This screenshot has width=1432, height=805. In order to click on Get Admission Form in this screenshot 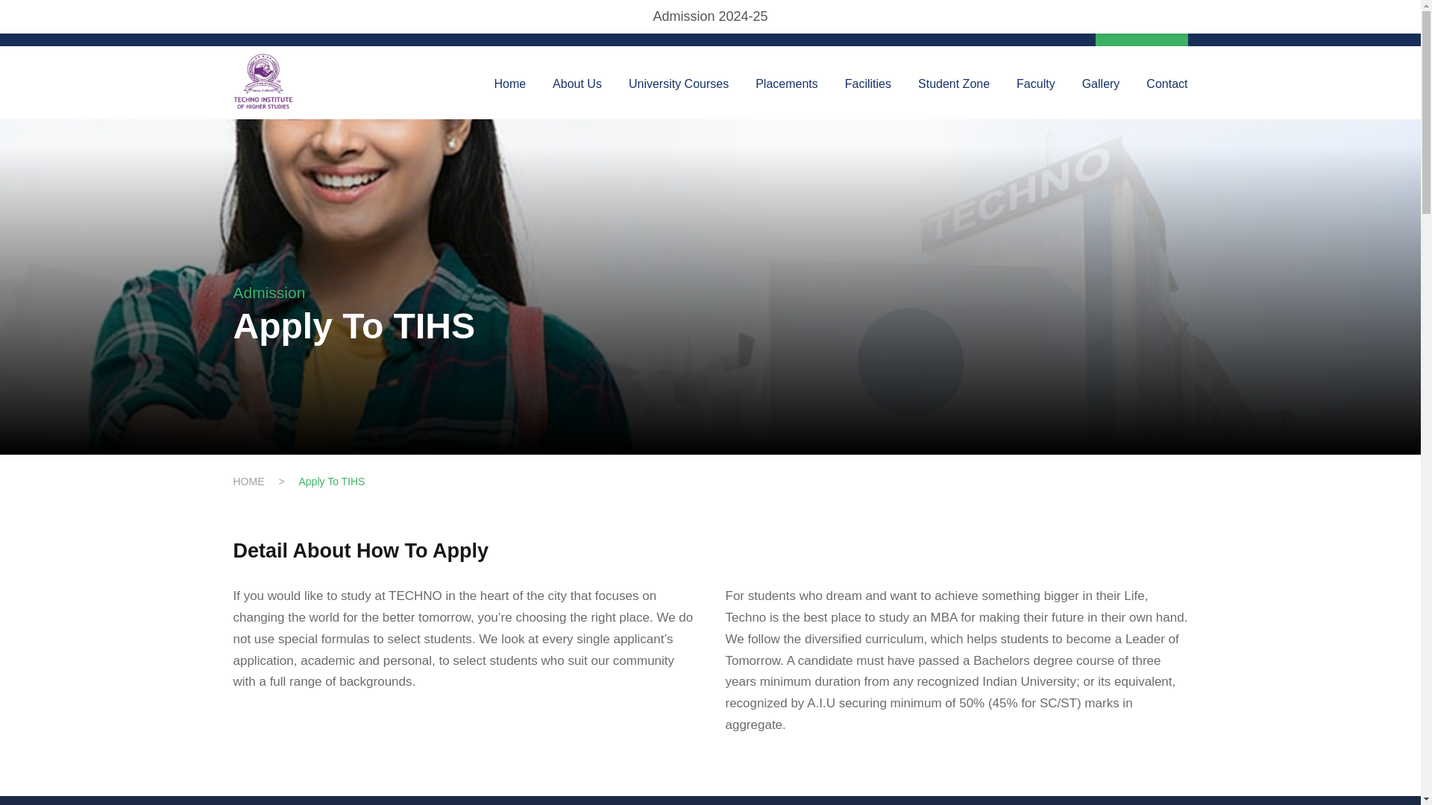, I will do `click(899, 29)`.